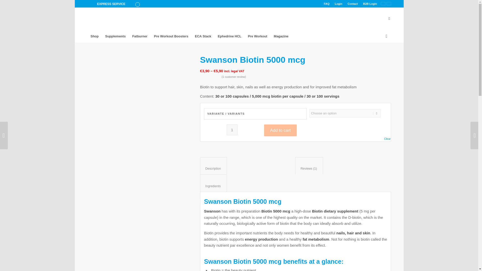 The image size is (482, 271). What do you see at coordinates (203, 36) in the screenshot?
I see `ECA Stack` at bounding box center [203, 36].